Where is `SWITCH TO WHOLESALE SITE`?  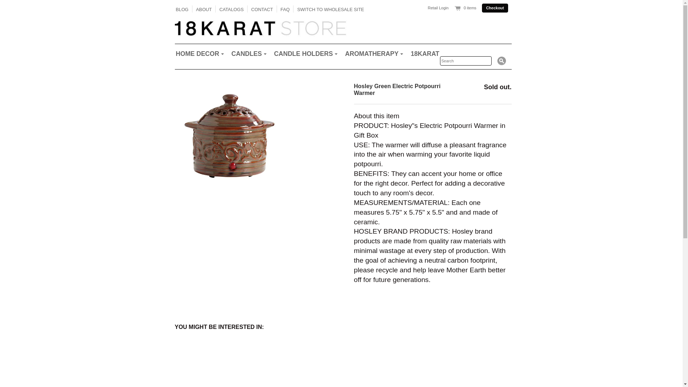
SWITCH TO WHOLESALE SITE is located at coordinates (330, 9).